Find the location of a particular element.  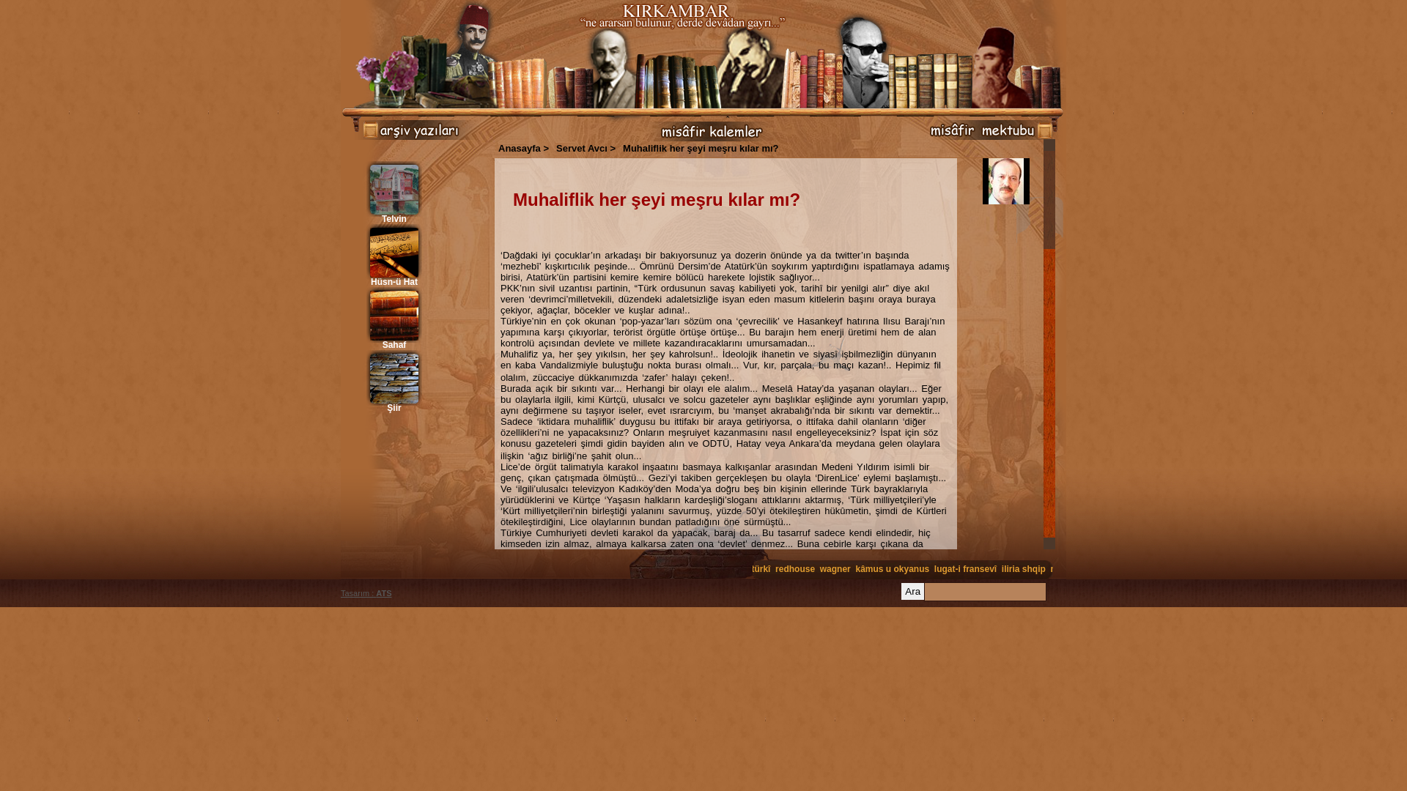

Sahaf is located at coordinates (394, 319).